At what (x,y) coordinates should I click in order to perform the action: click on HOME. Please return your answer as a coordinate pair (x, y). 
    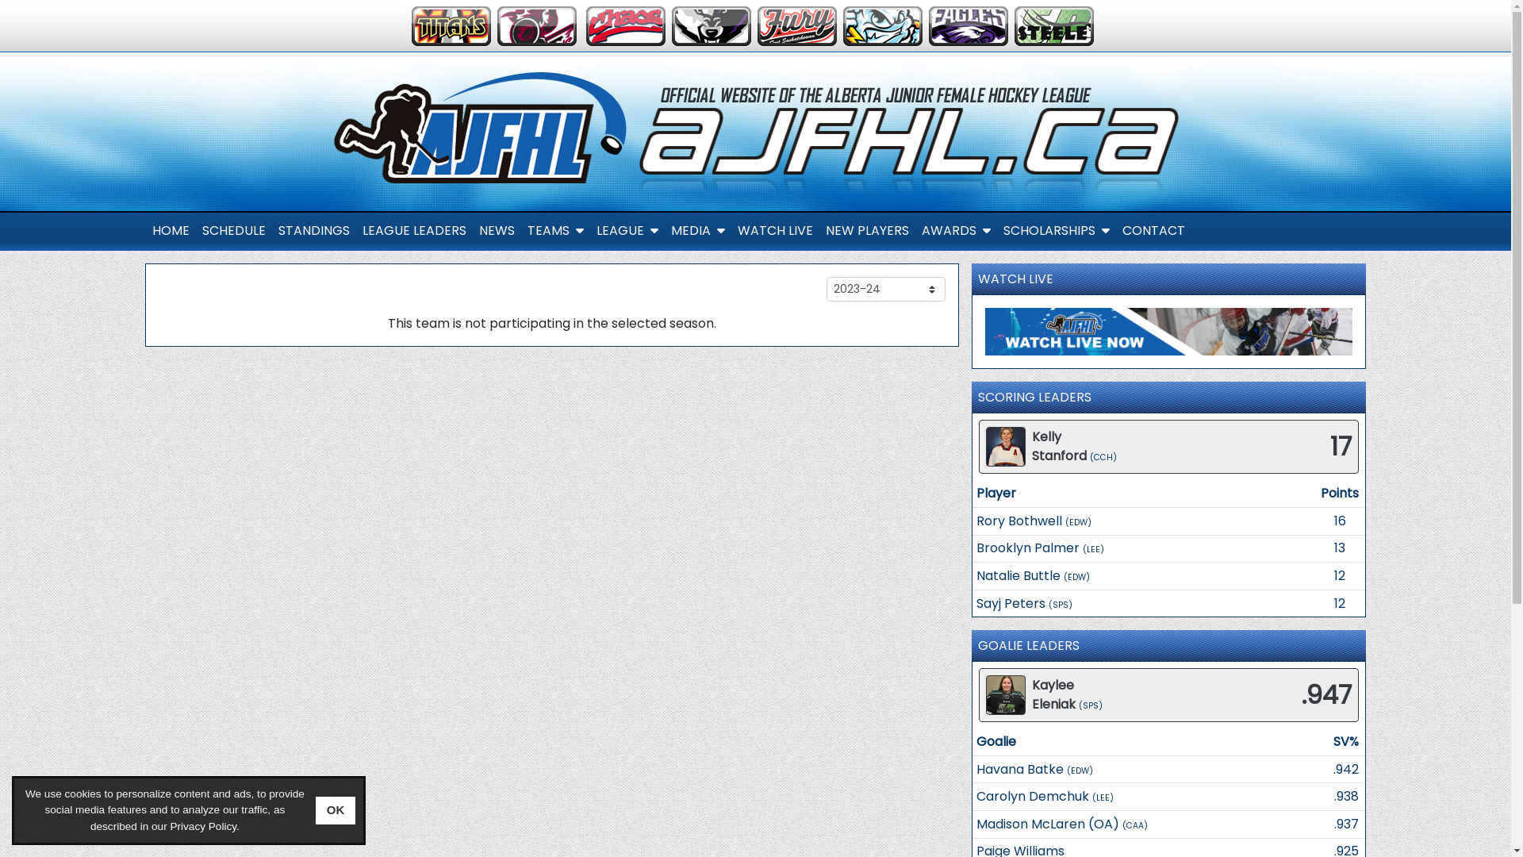
    Looking at the image, I should click on (171, 231).